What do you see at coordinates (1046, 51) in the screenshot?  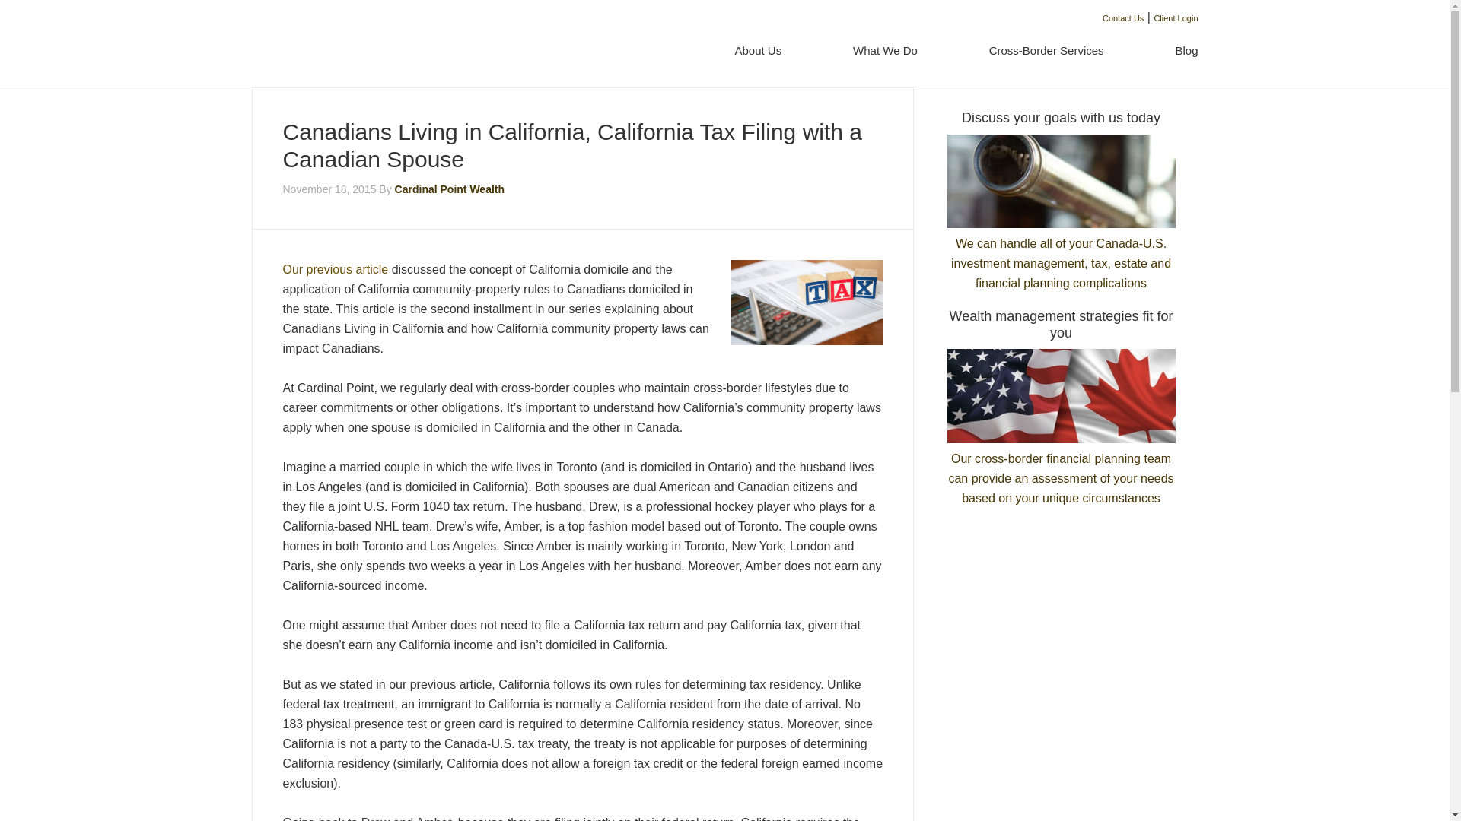 I see `Cross-Border Services` at bounding box center [1046, 51].